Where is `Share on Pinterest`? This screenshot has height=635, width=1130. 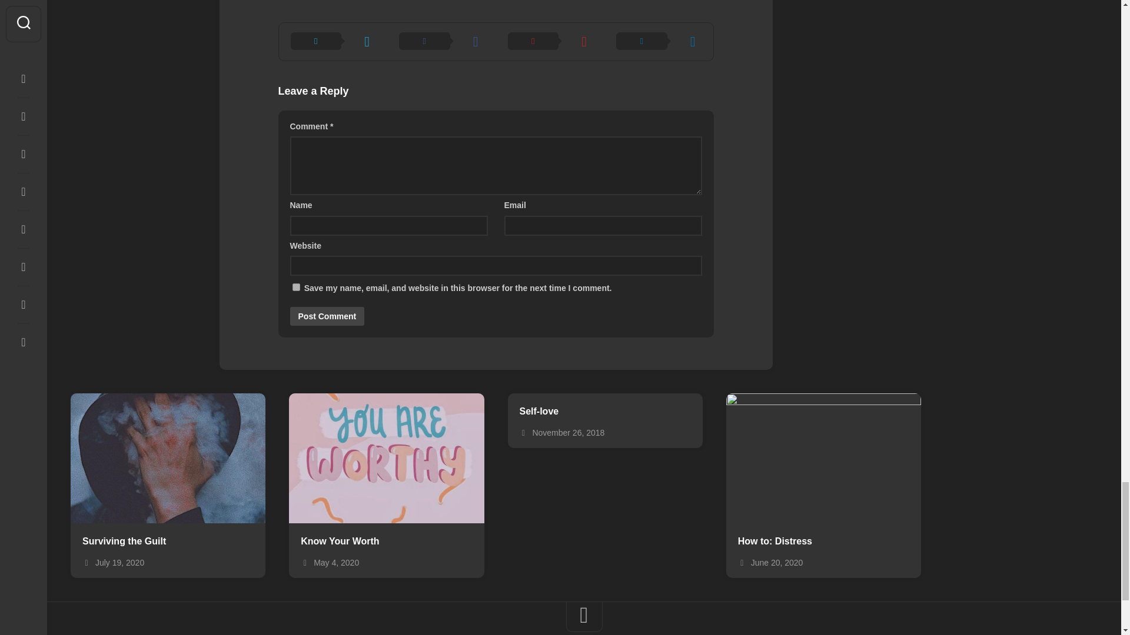 Share on Pinterest is located at coordinates (550, 41).